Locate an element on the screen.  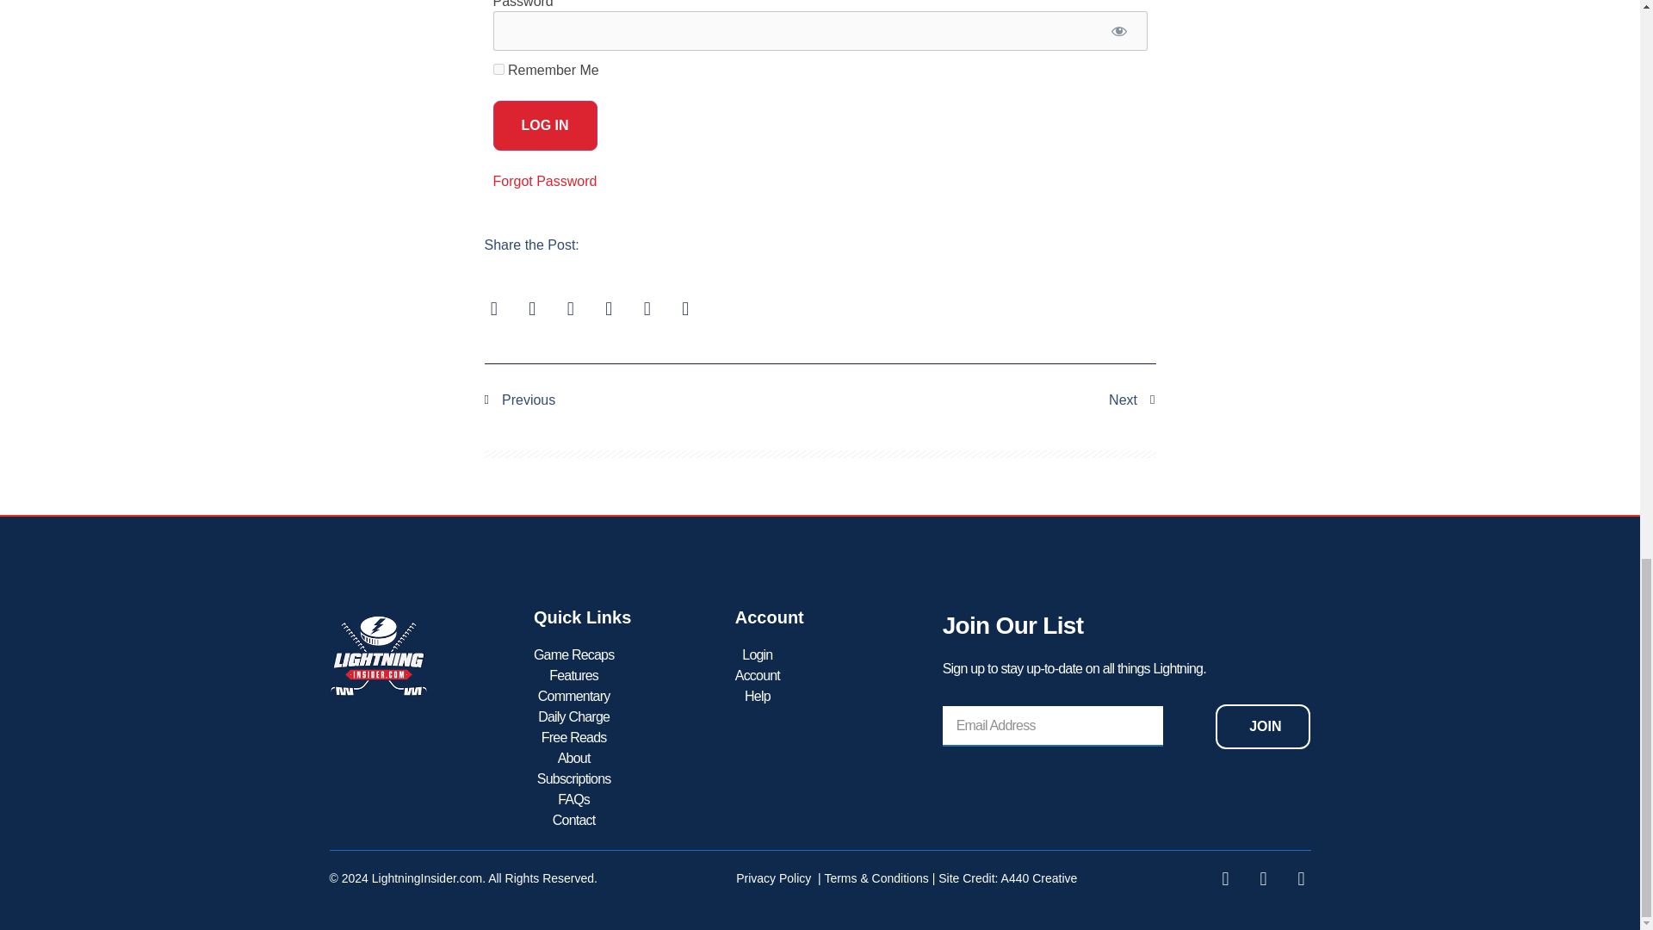
Commentary is located at coordinates (573, 696).